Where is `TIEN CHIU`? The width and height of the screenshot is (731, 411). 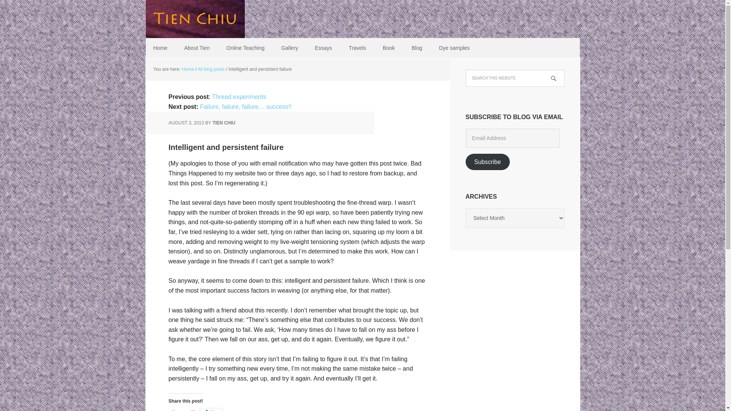 TIEN CHIU is located at coordinates (224, 123).